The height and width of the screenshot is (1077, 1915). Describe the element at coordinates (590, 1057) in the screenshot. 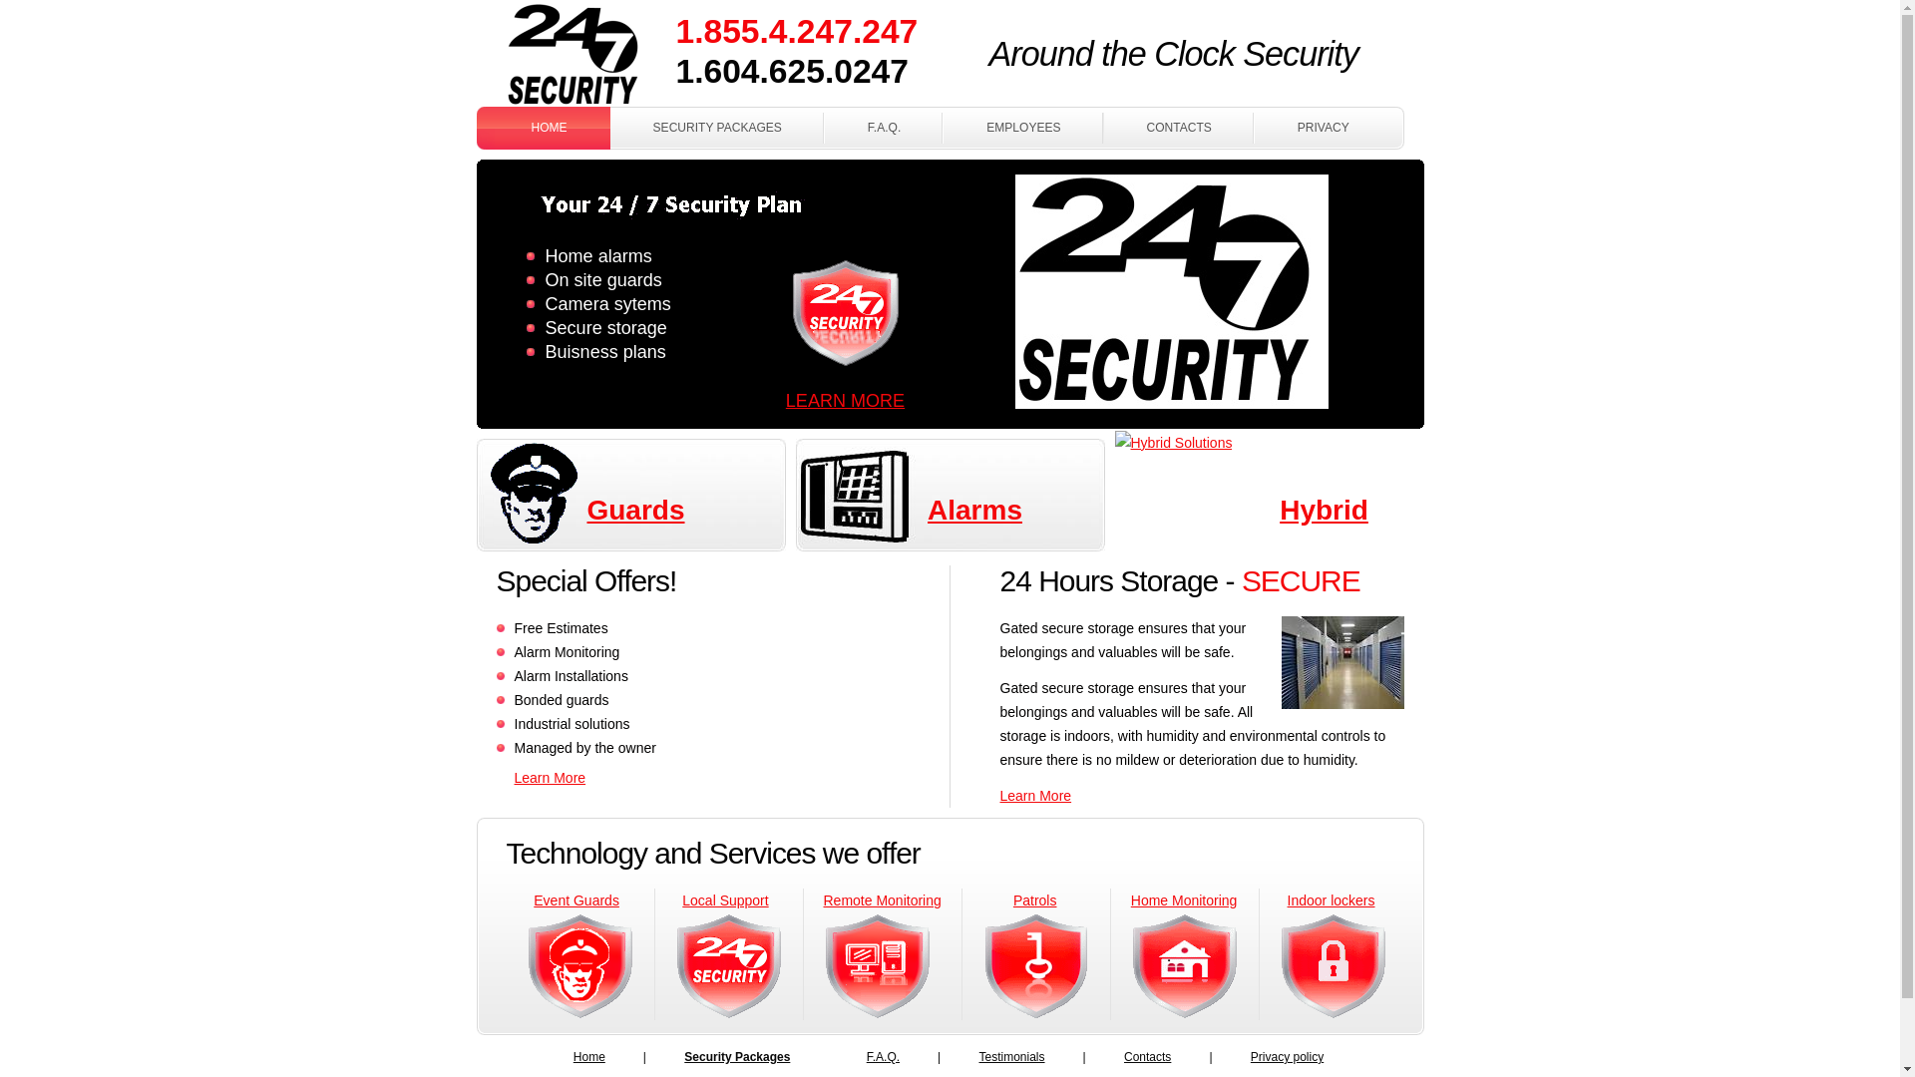

I see `Home` at that location.